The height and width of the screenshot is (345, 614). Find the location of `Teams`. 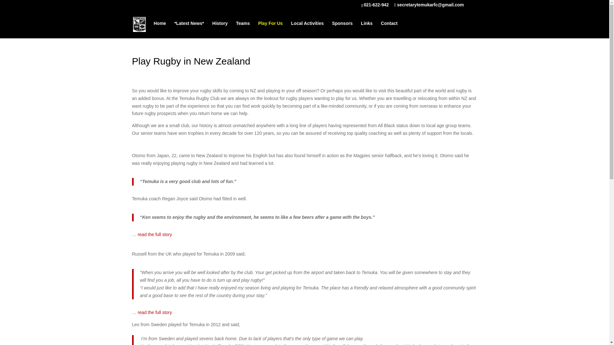

Teams is located at coordinates (243, 28).